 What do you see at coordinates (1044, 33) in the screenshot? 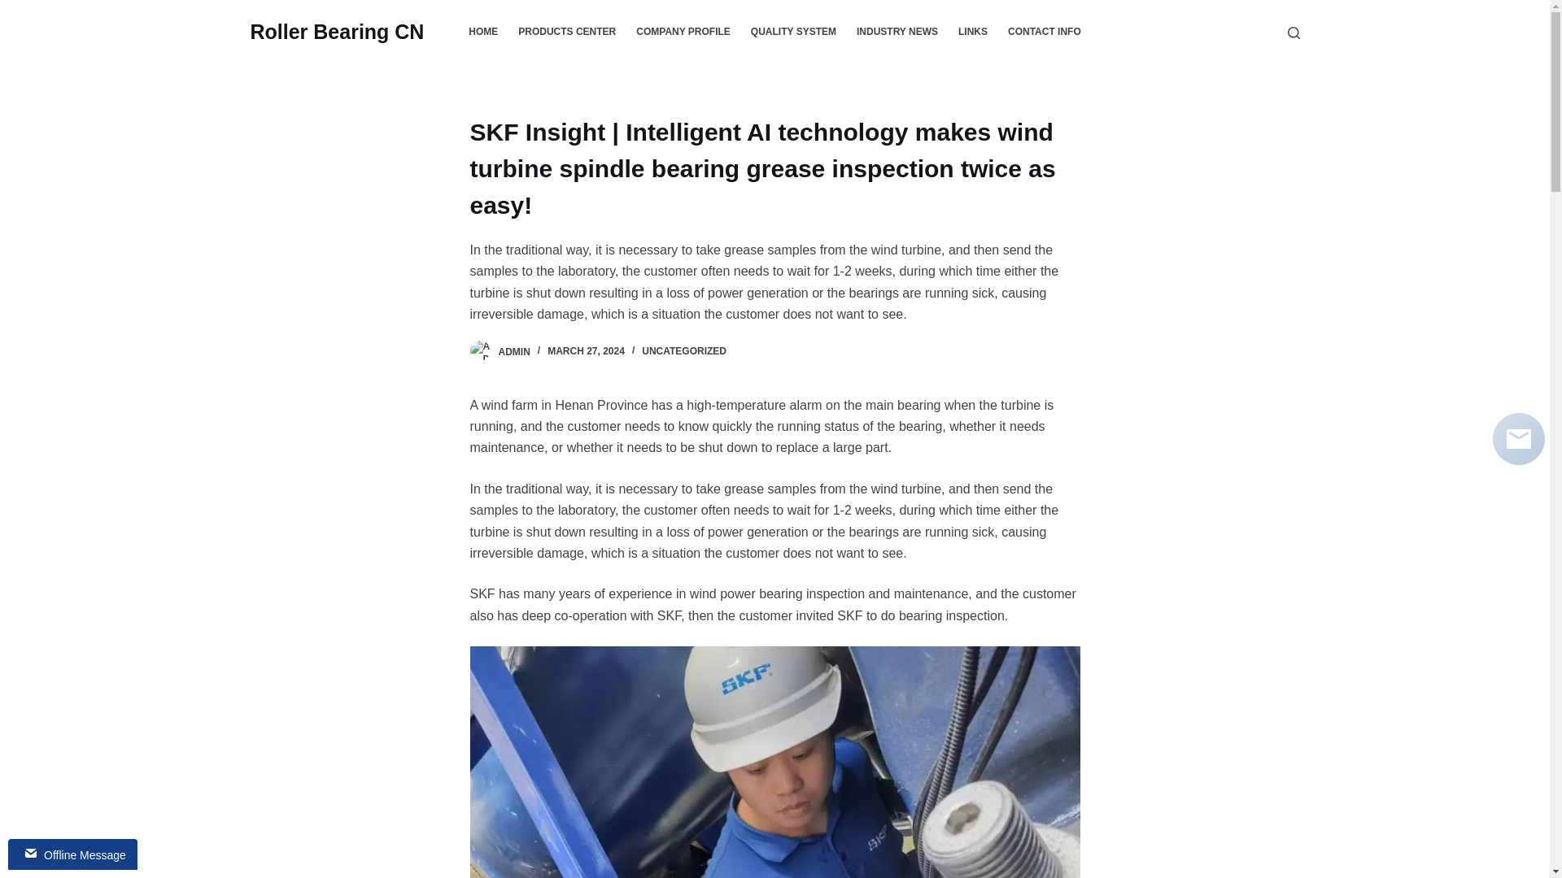
I see `CONTACT INFO` at bounding box center [1044, 33].